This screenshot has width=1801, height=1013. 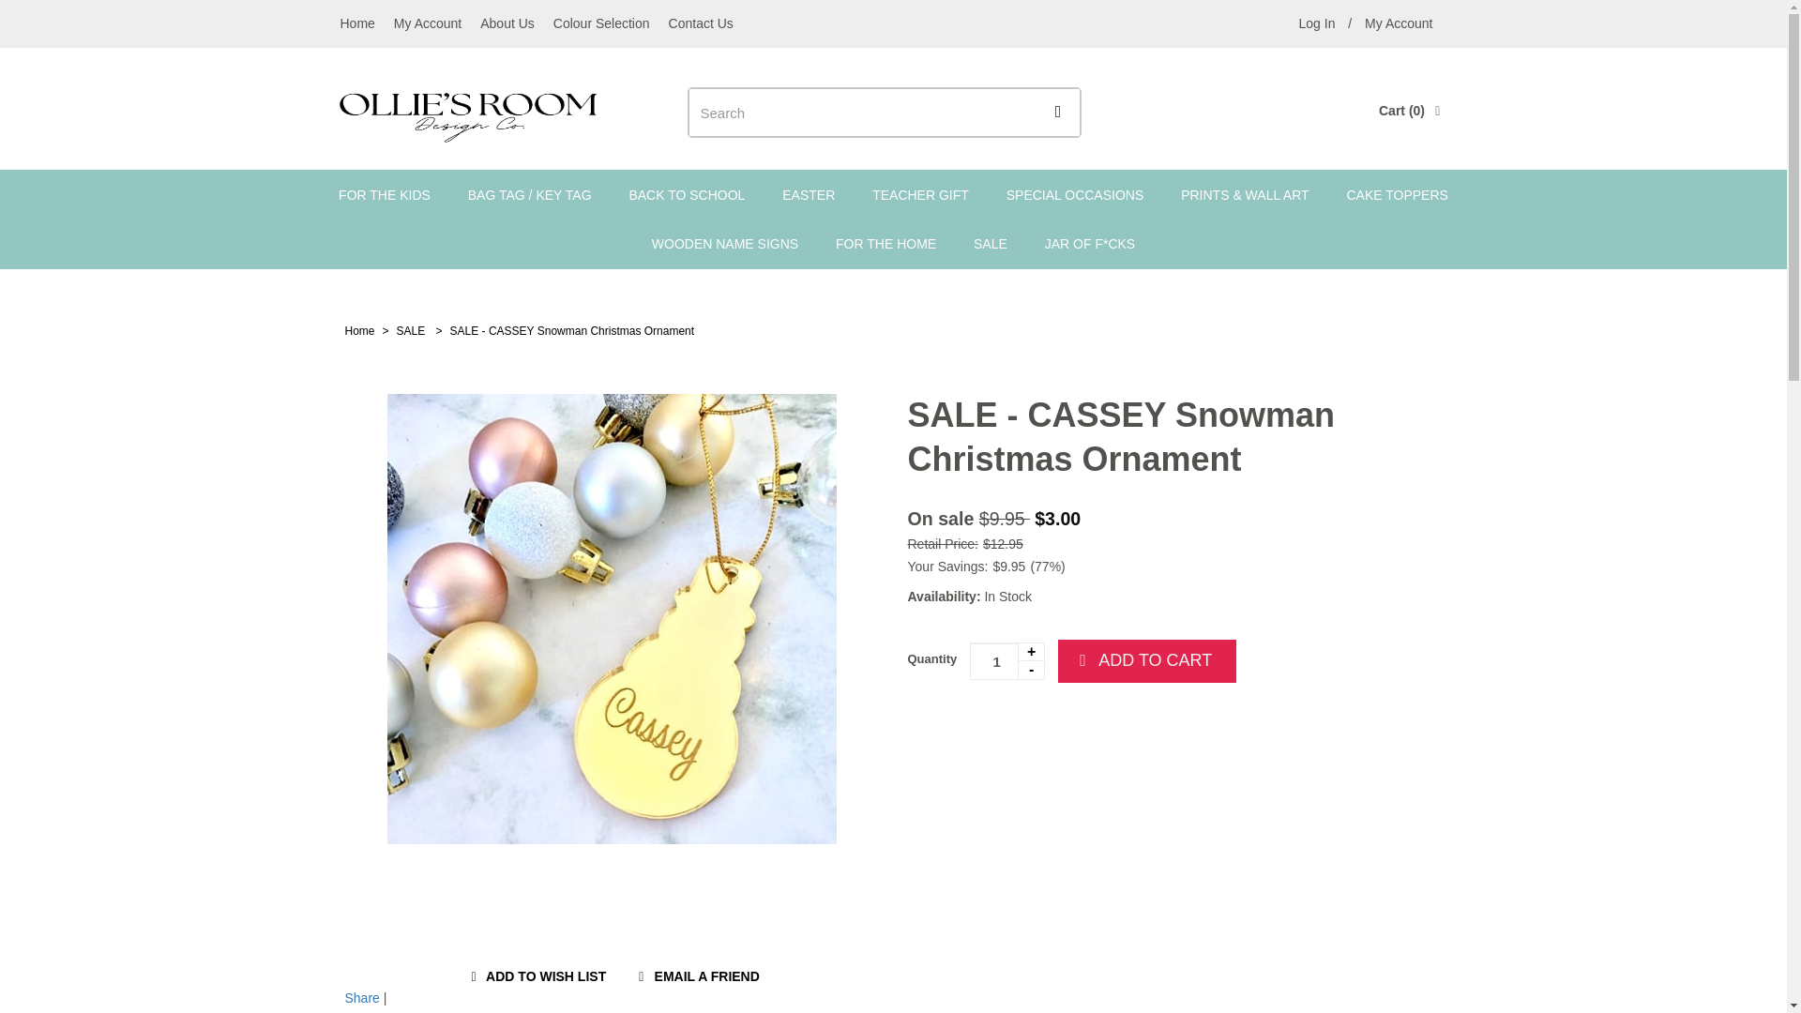 I want to click on About Us, so click(x=507, y=23).